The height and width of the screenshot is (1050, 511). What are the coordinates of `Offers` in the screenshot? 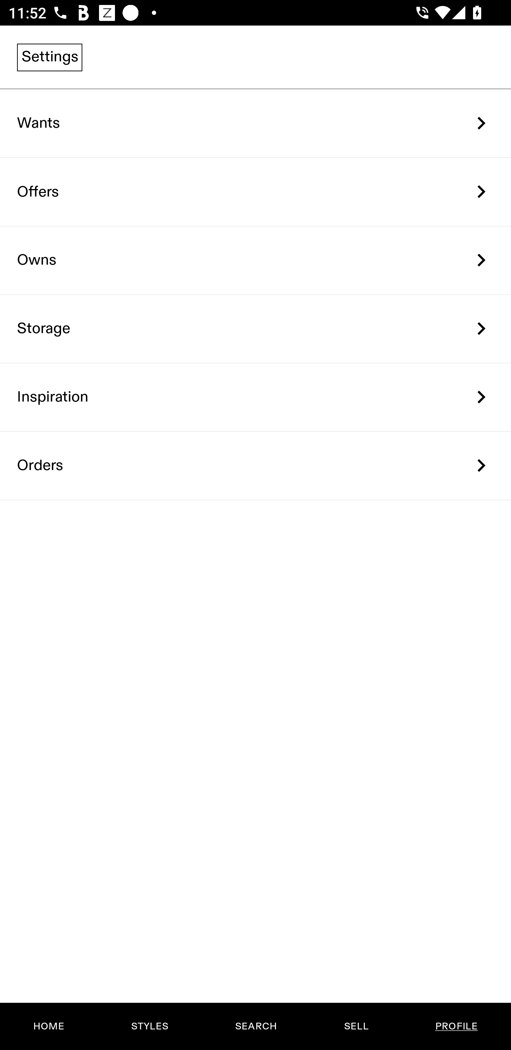 It's located at (255, 192).